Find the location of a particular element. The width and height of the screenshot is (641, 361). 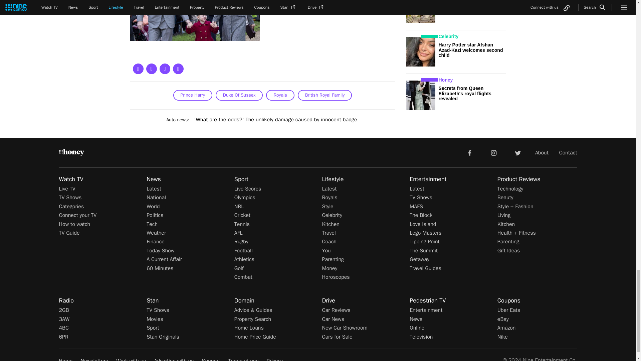

twitter is located at coordinates (517, 152).